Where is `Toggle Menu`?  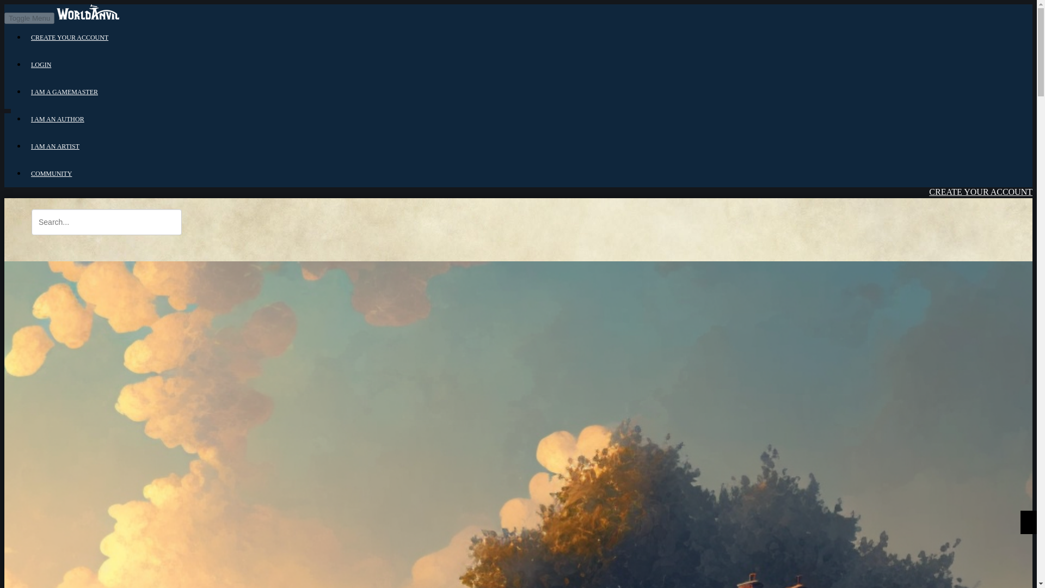
Toggle Menu is located at coordinates (29, 18).